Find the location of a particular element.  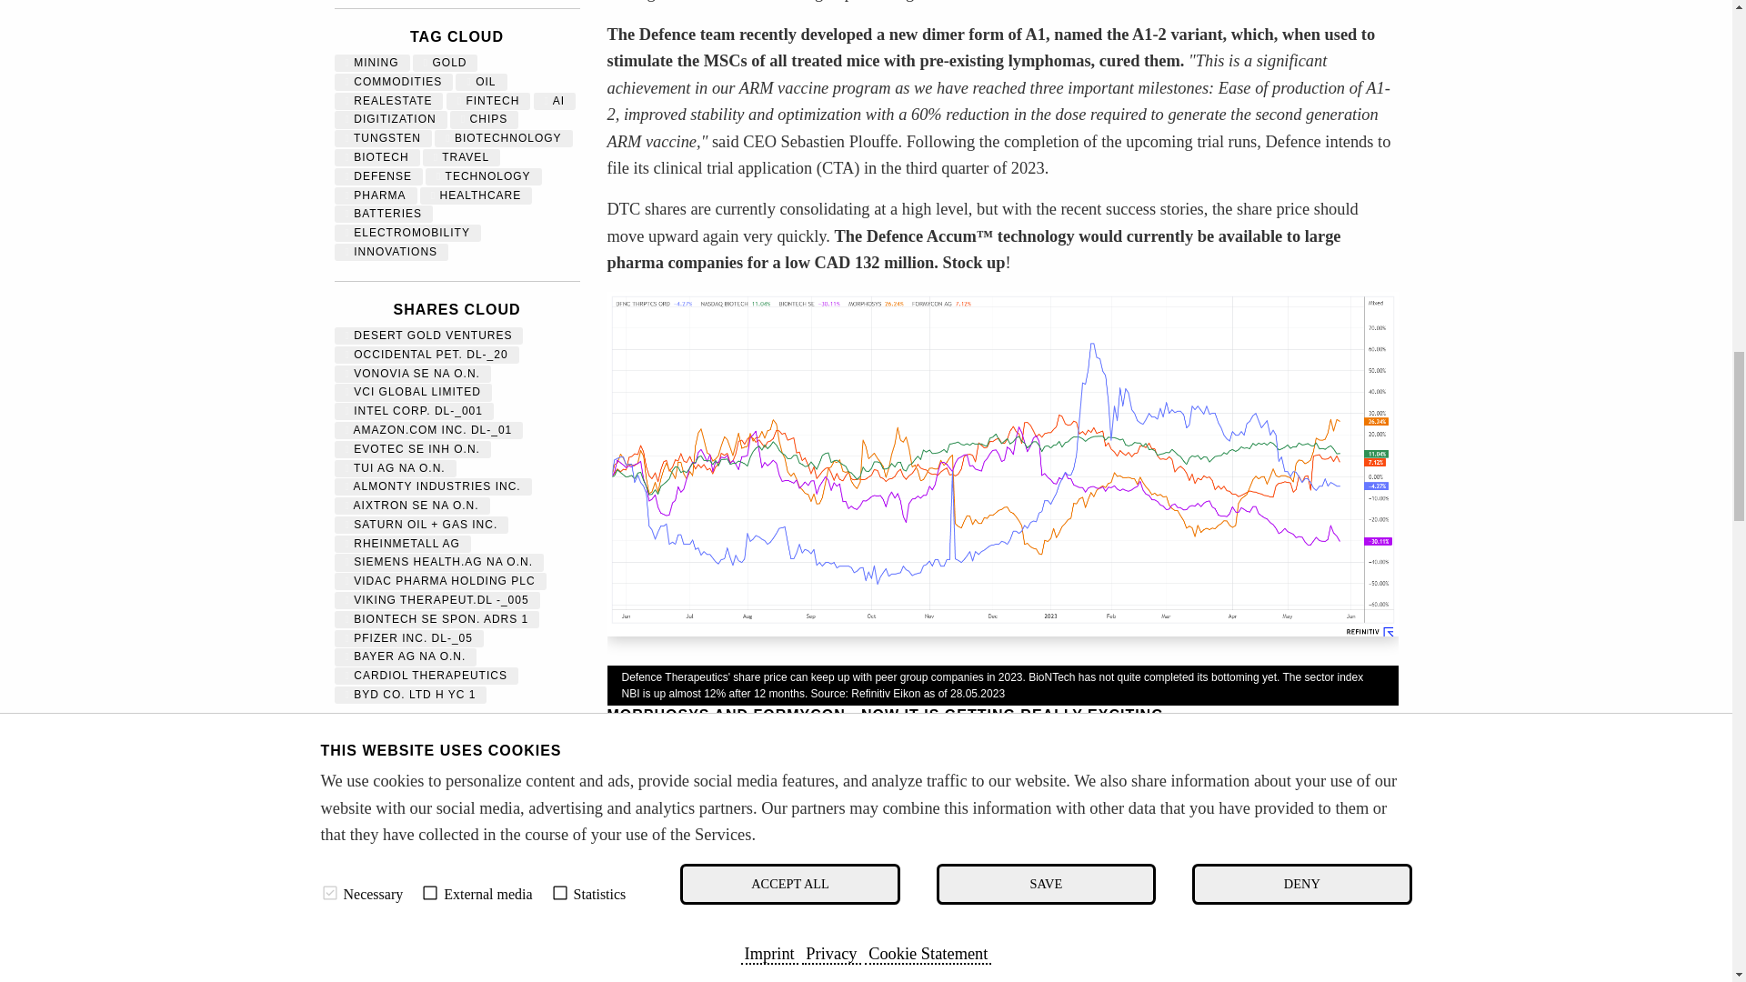

BIOTECHNOLOGY is located at coordinates (502, 137).